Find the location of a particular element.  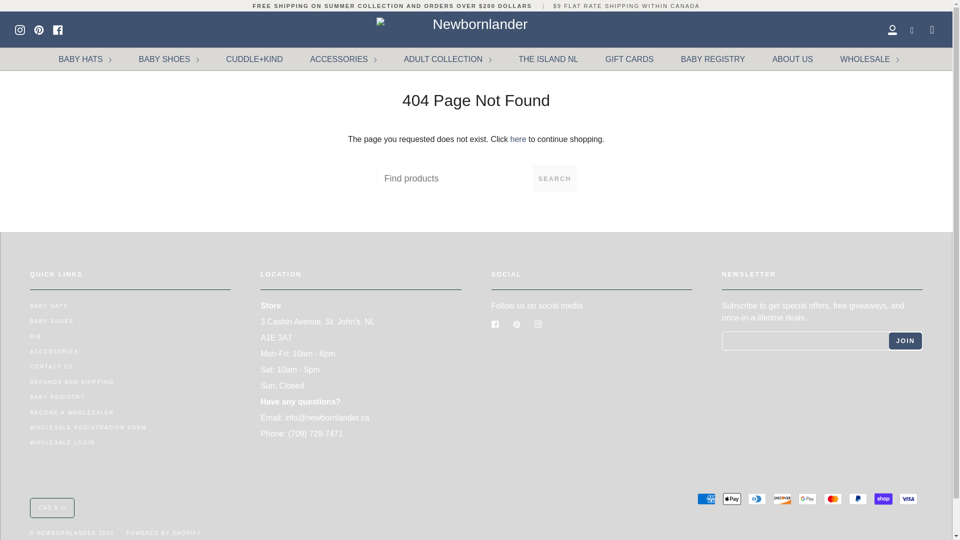

Diners Club is located at coordinates (757, 499).